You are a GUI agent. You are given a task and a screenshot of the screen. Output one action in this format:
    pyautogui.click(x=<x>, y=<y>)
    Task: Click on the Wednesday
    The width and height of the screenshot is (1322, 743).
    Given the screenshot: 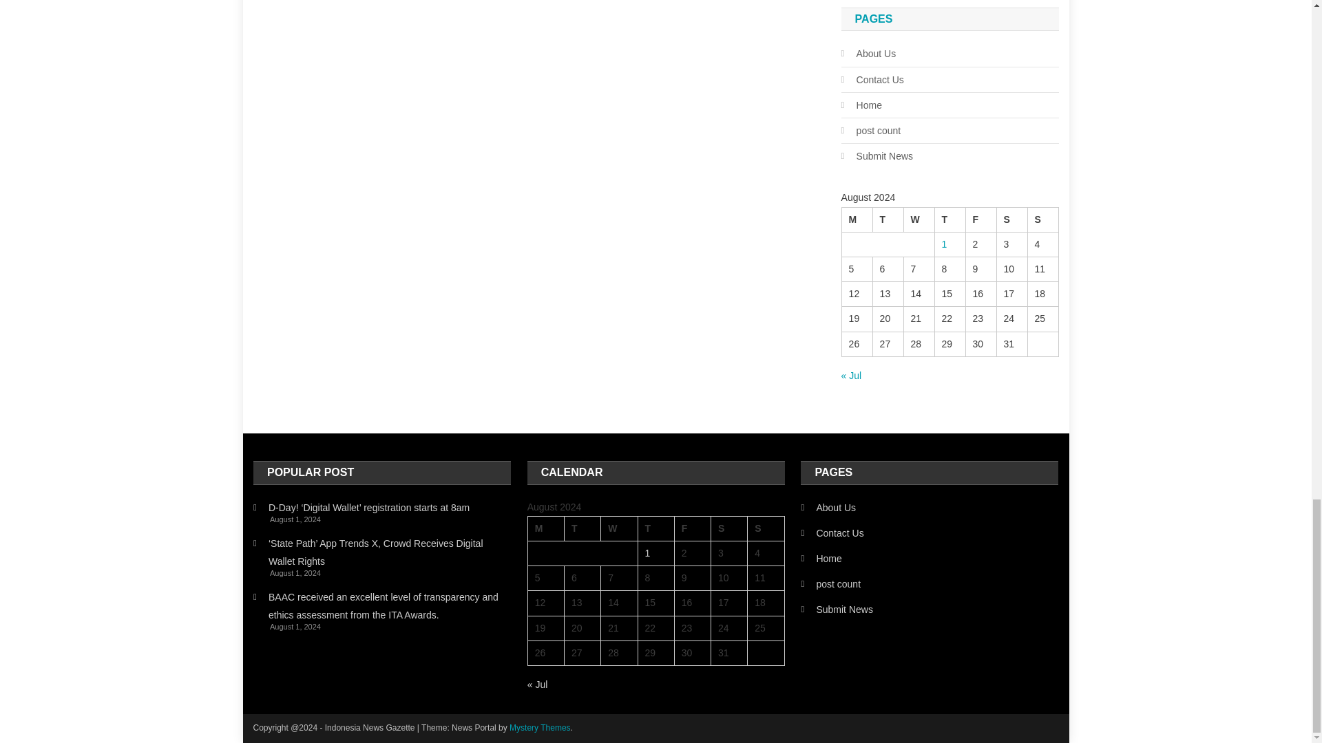 What is the action you would take?
    pyautogui.click(x=919, y=219)
    